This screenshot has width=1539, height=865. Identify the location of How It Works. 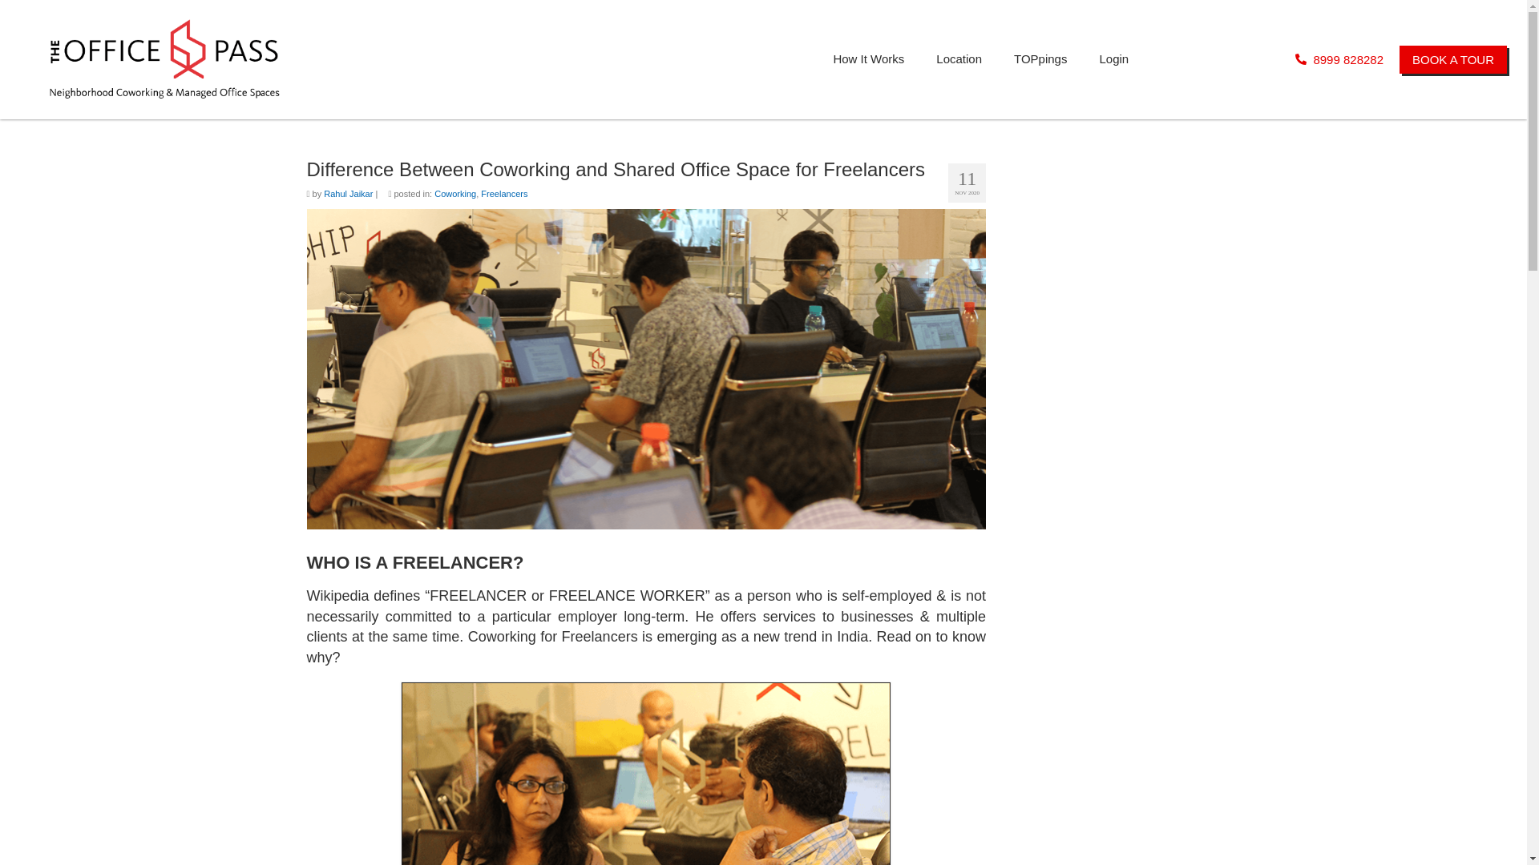
(869, 59).